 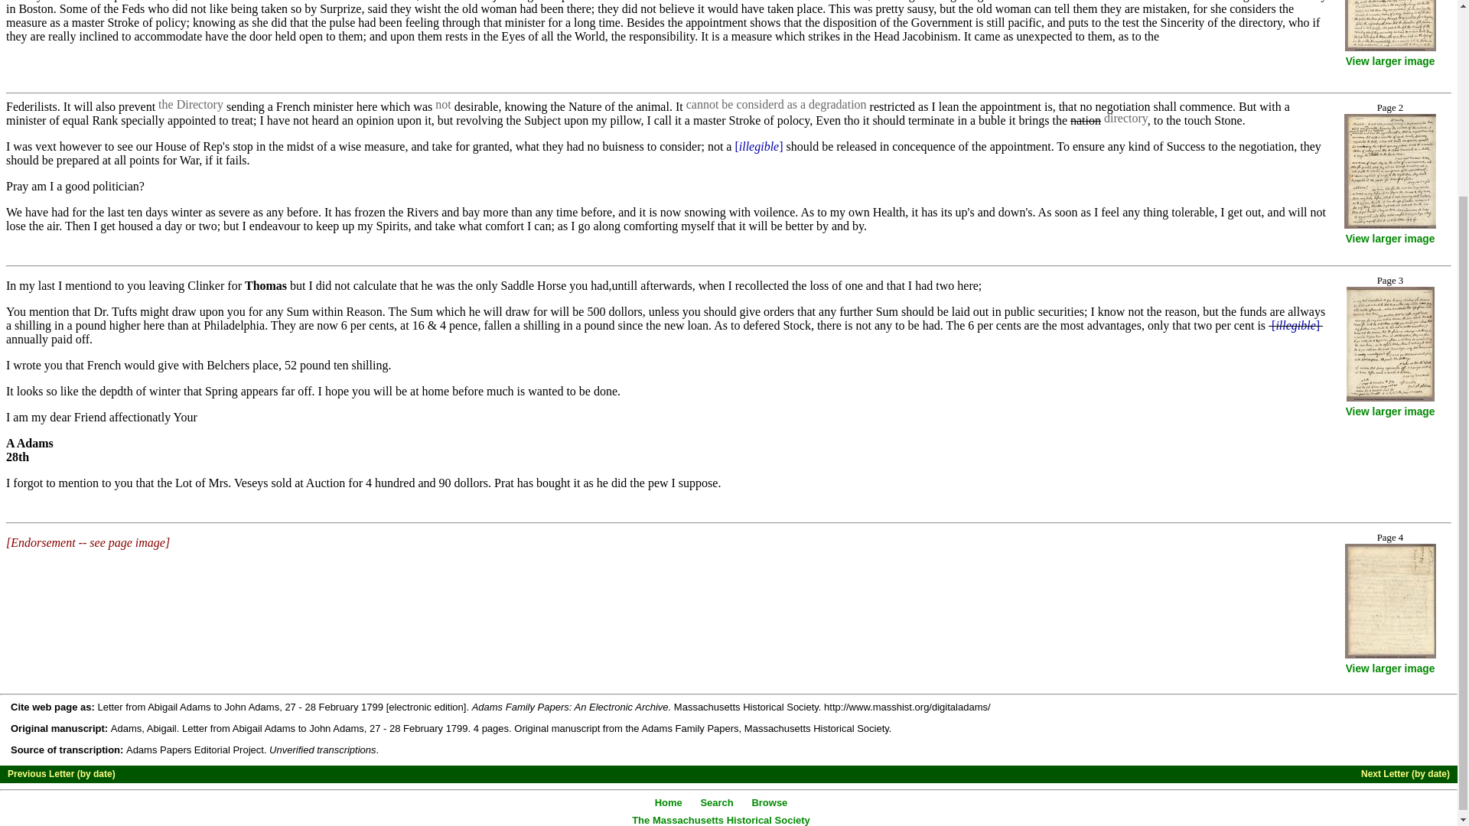 I want to click on policy, so click(x=793, y=121).